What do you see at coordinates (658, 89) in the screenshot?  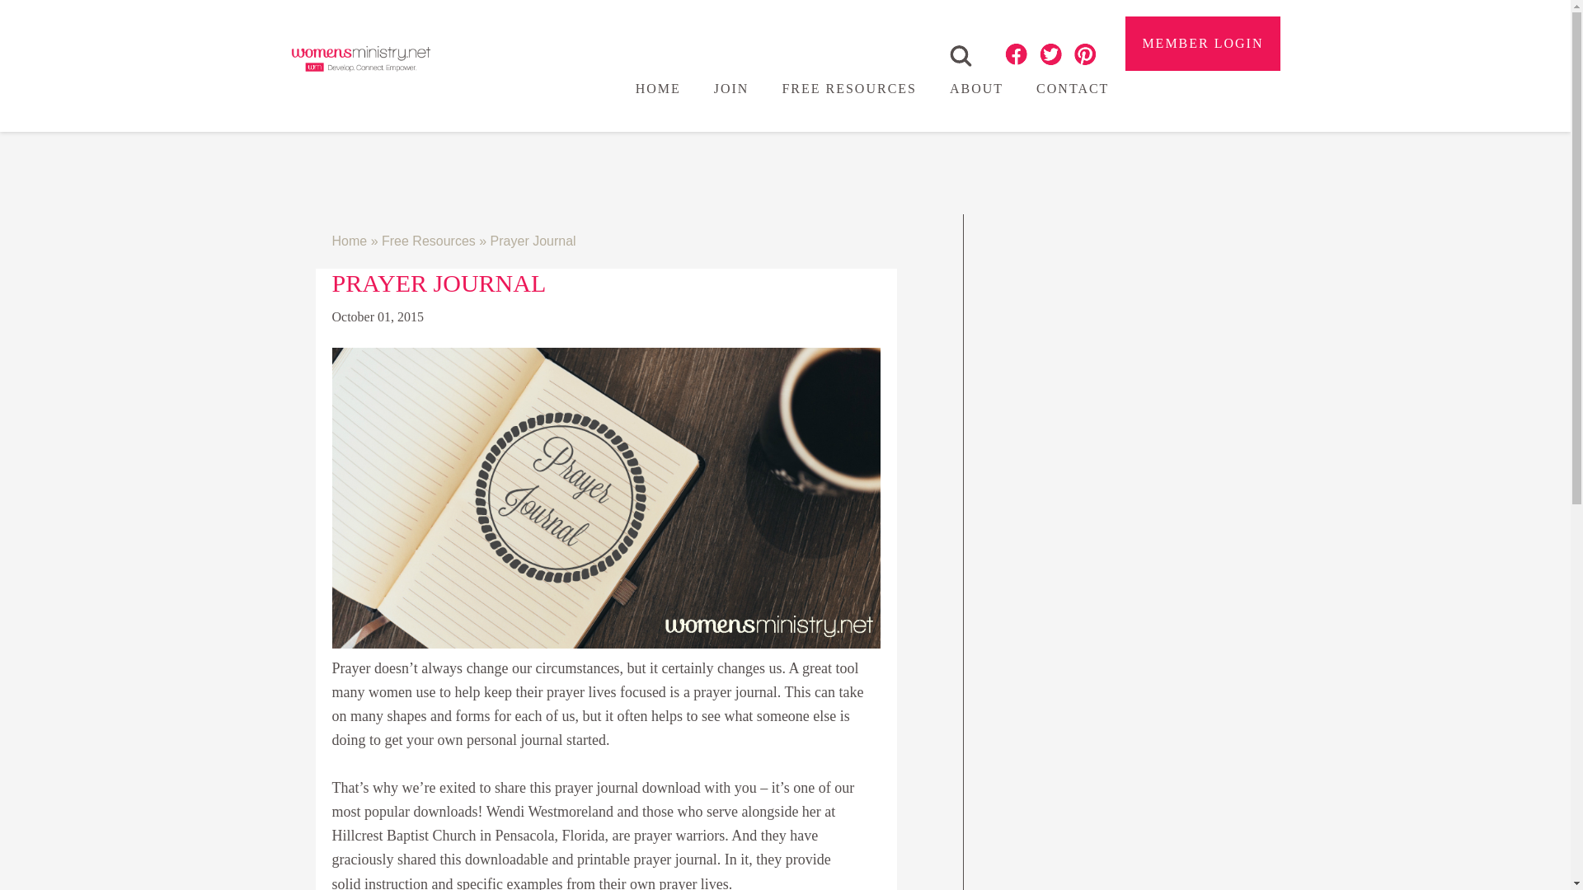 I see `HOME` at bounding box center [658, 89].